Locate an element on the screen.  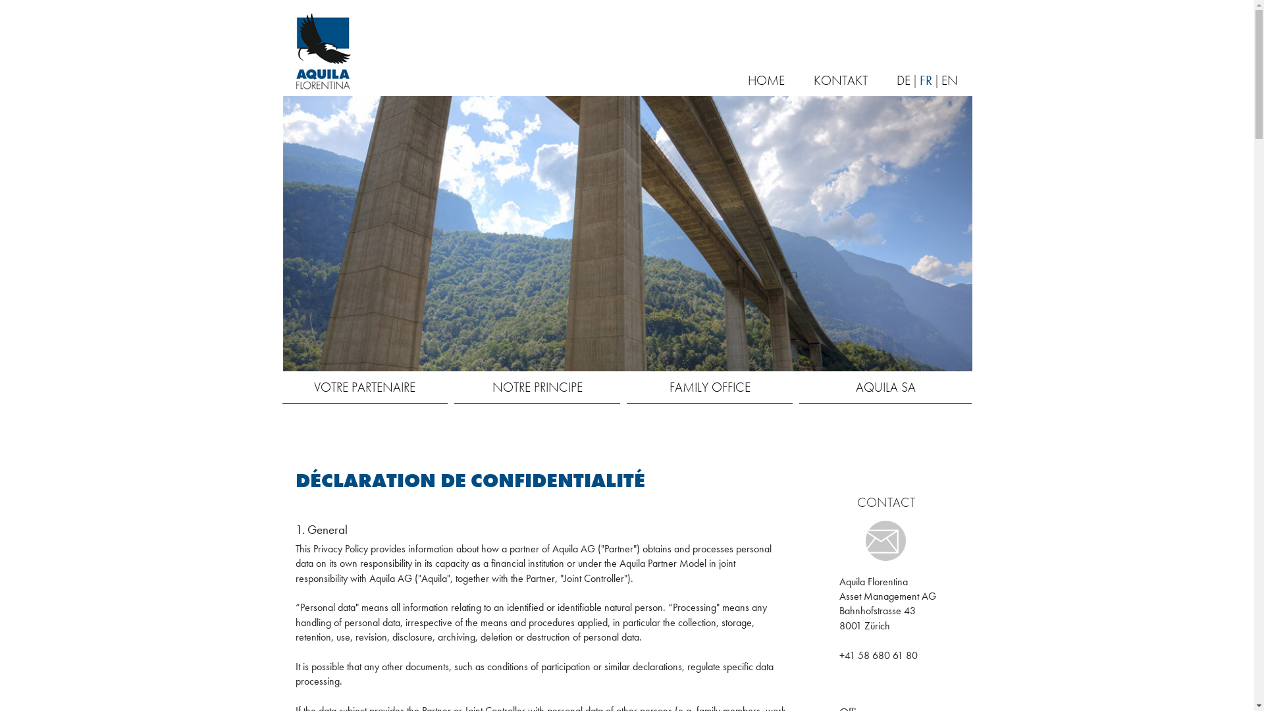
EN is located at coordinates (949, 80).